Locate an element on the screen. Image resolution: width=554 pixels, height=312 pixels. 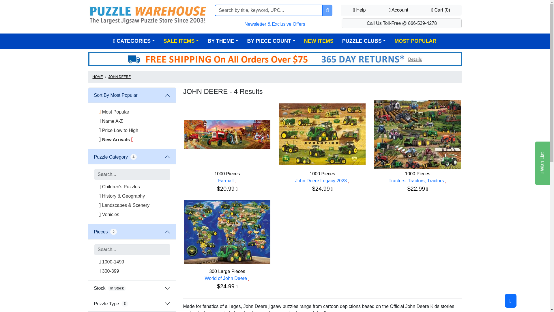
World of John Deere John Deere Large Piece By Ravensburger is located at coordinates (227, 232).